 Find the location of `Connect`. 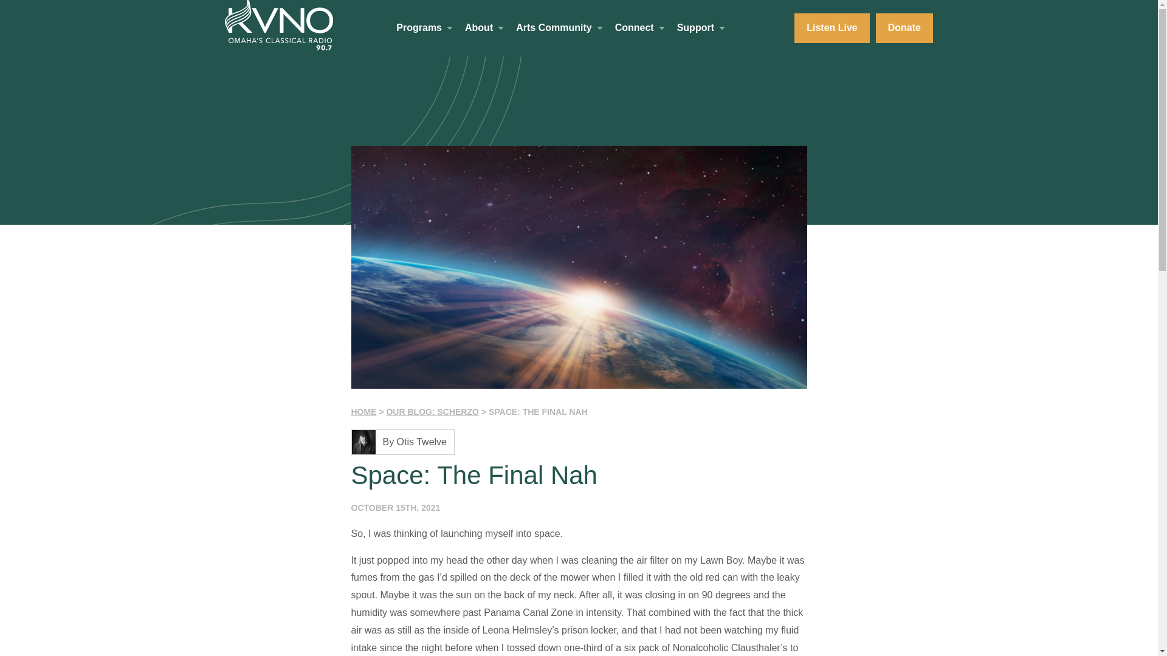

Connect is located at coordinates (634, 27).